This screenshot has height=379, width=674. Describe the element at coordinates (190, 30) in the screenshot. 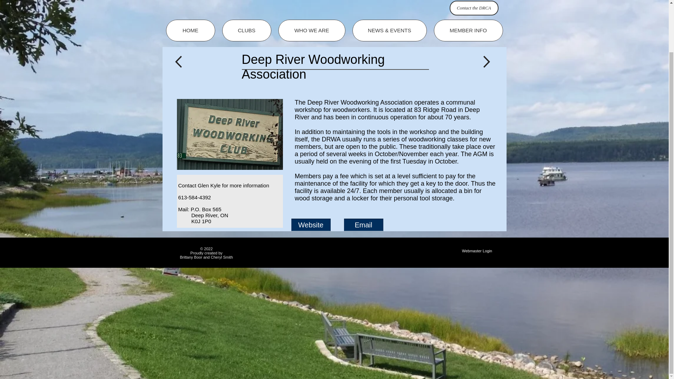

I see `HOME` at that location.